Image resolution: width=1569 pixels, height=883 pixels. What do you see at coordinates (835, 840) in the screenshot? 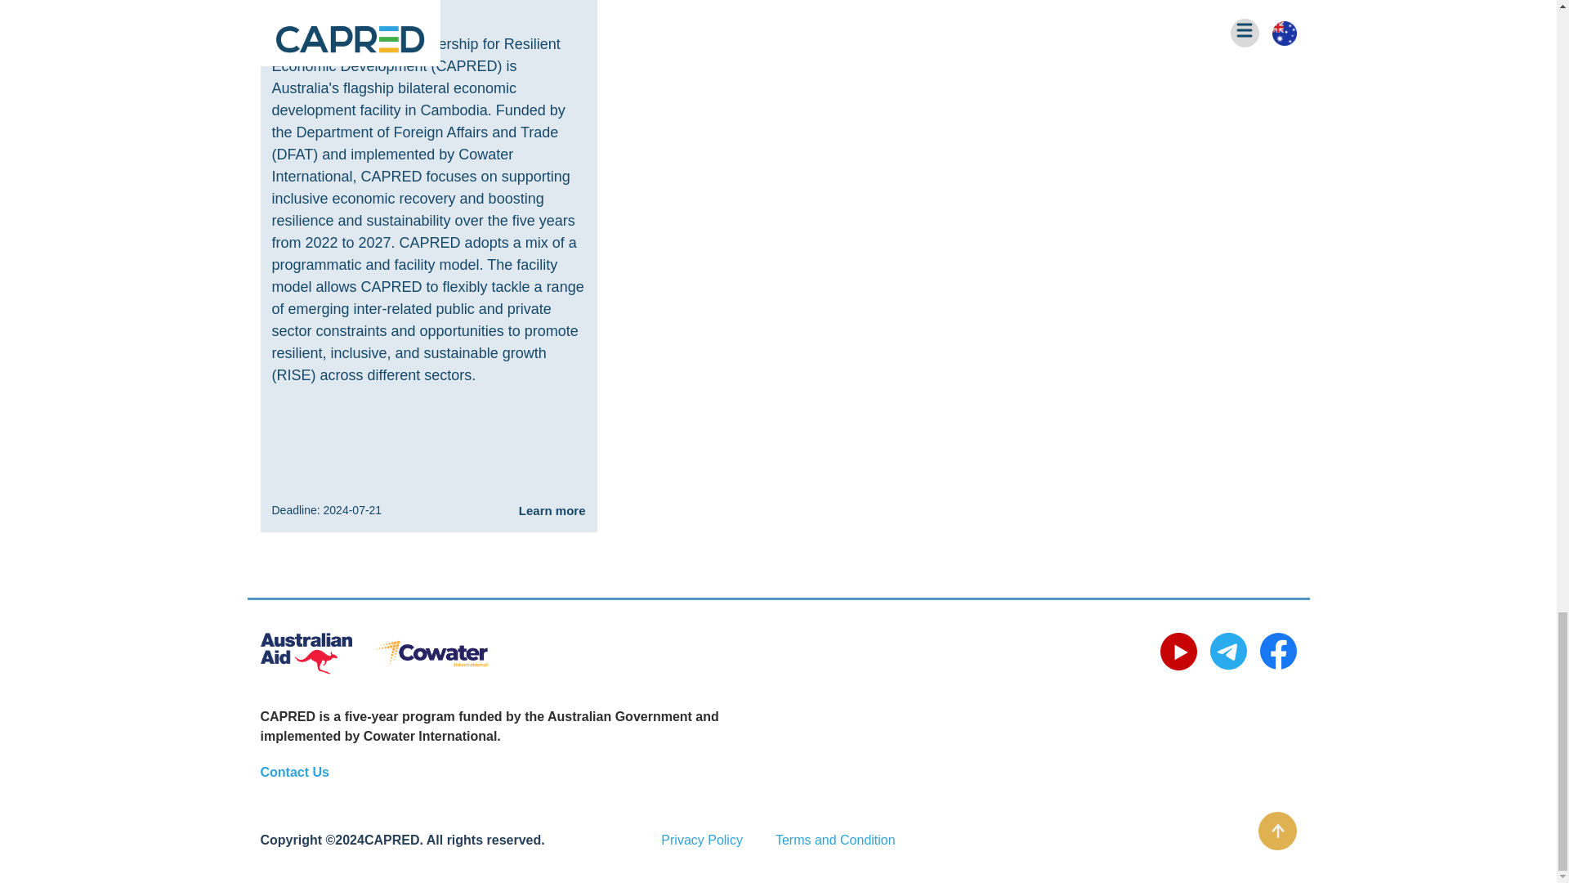
I see `Terms and Condition` at bounding box center [835, 840].